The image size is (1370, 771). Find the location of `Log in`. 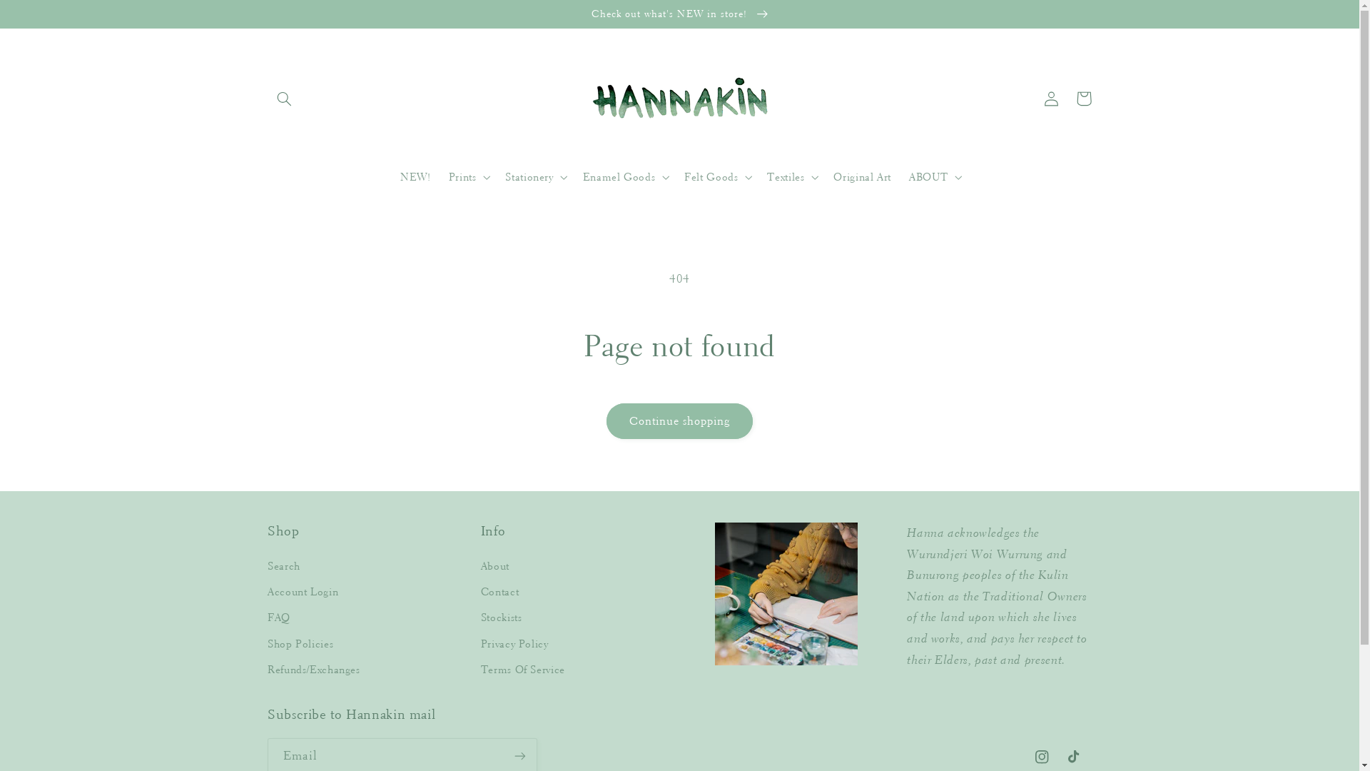

Log in is located at coordinates (1051, 99).